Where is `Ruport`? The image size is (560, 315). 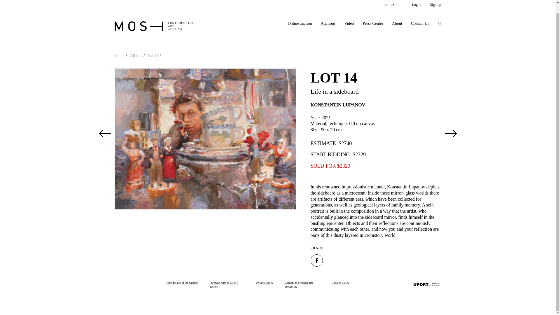
Ruport is located at coordinates (426, 285).